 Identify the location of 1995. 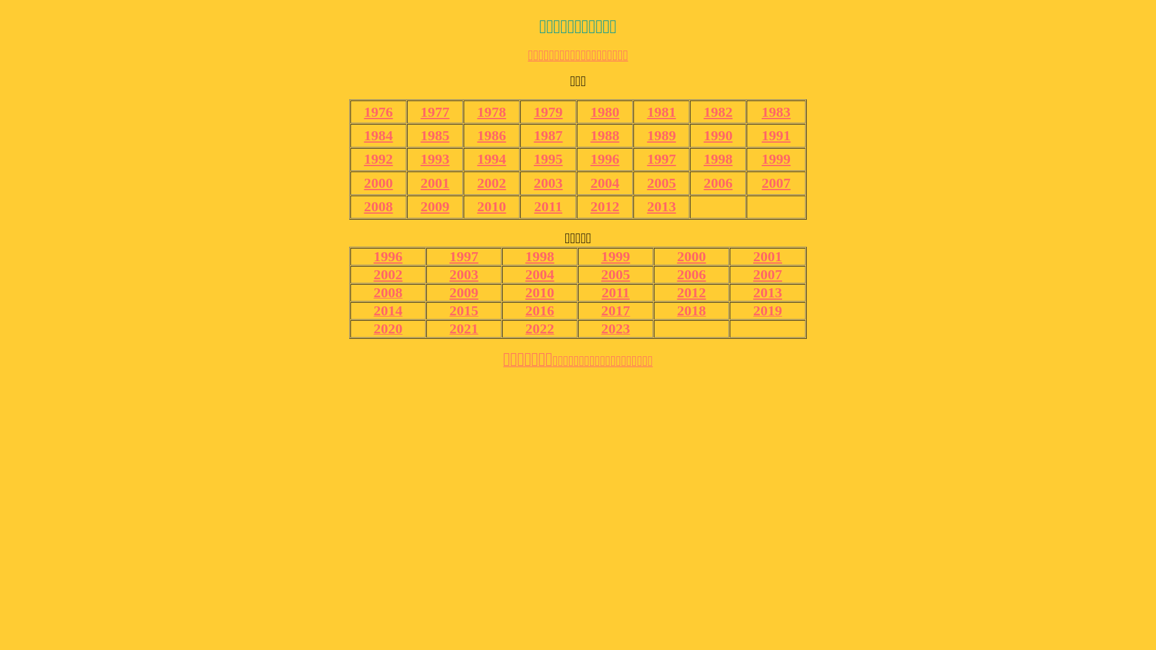
(548, 159).